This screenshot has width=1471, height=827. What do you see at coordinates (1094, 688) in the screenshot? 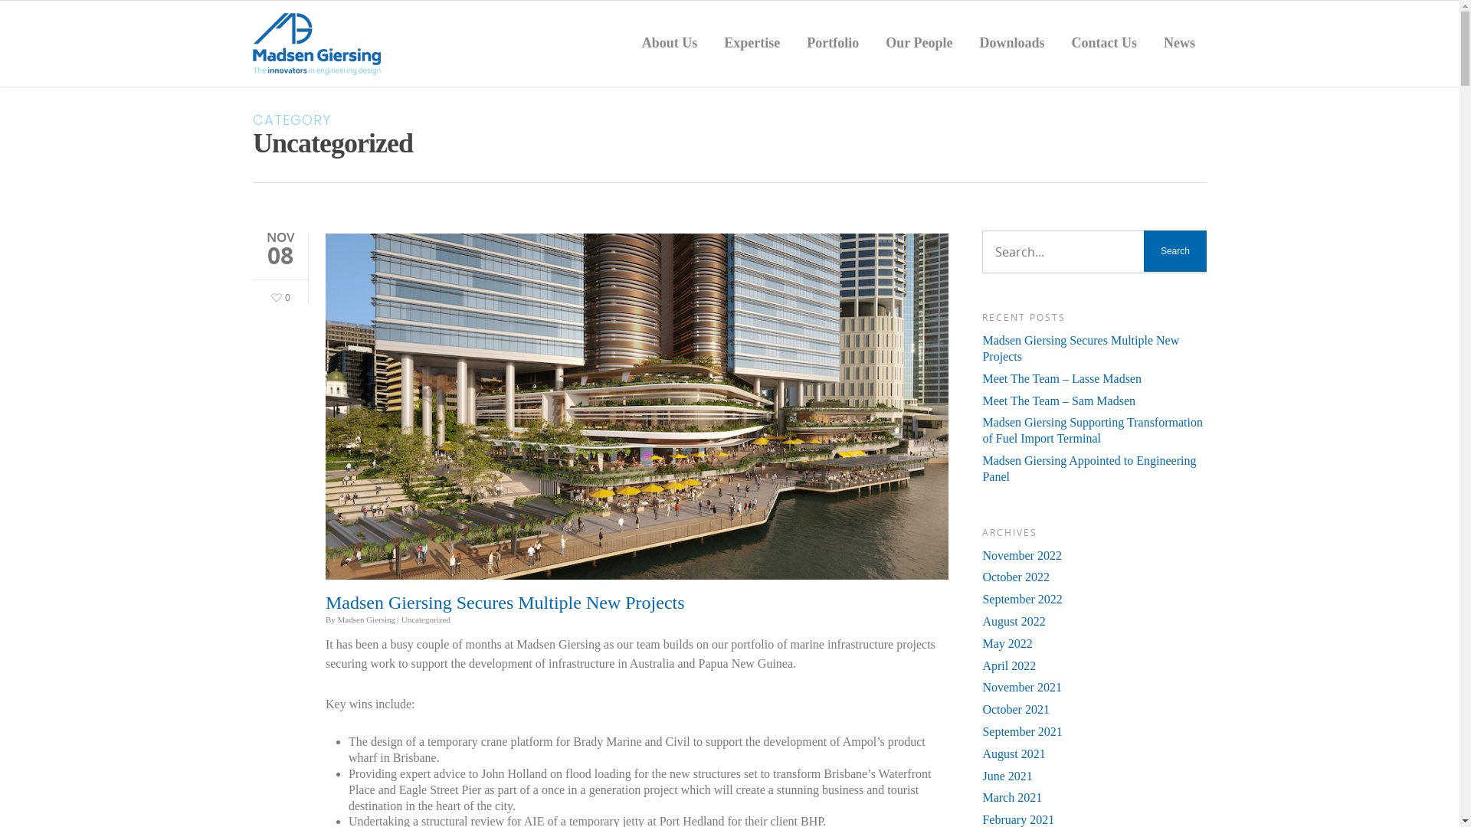
I see `November 2021` at bounding box center [1094, 688].